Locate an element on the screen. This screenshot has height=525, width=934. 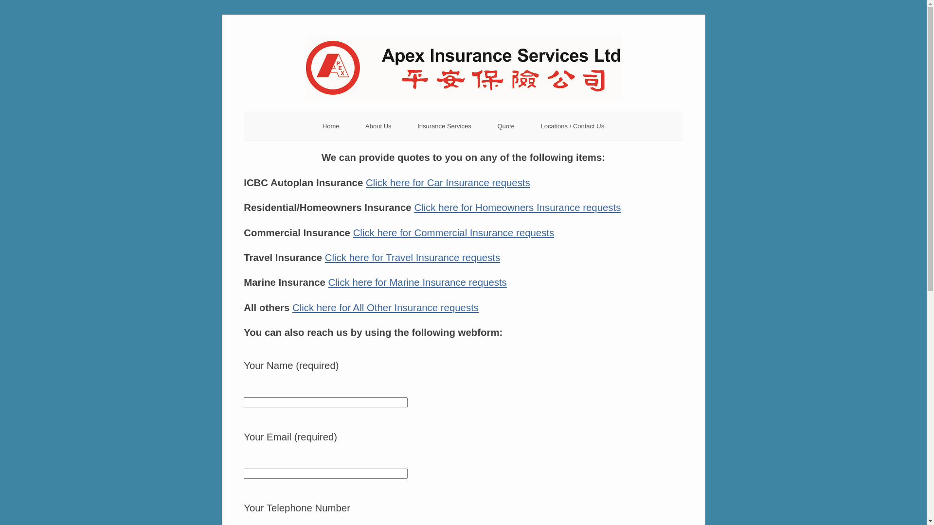
Home is located at coordinates (331, 126).